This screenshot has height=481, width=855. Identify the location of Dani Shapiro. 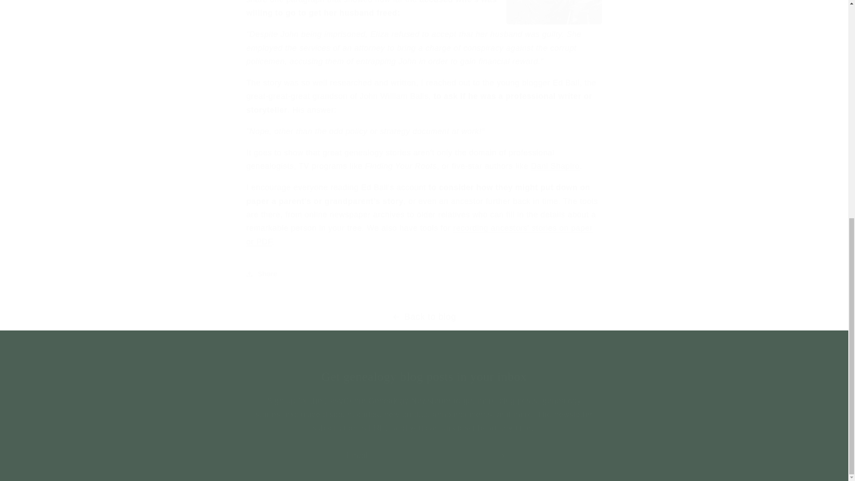
(555, 166).